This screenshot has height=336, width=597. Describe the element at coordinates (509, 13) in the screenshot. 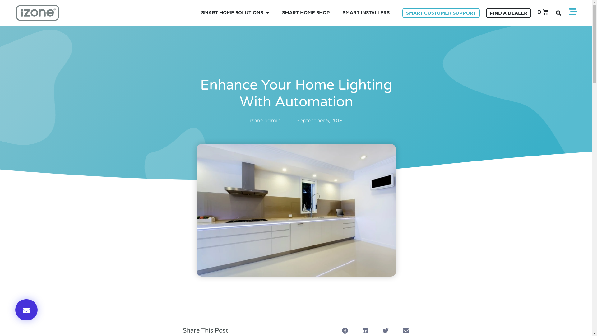

I see `FIND A DEALER` at that location.